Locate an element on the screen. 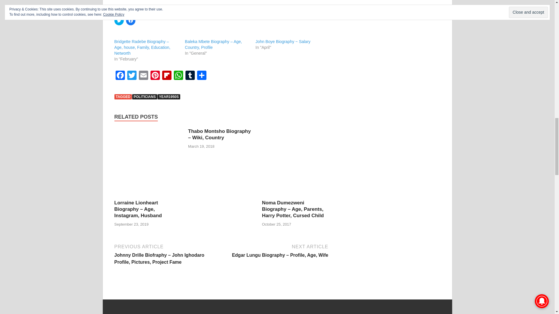  Twitter is located at coordinates (132, 76).